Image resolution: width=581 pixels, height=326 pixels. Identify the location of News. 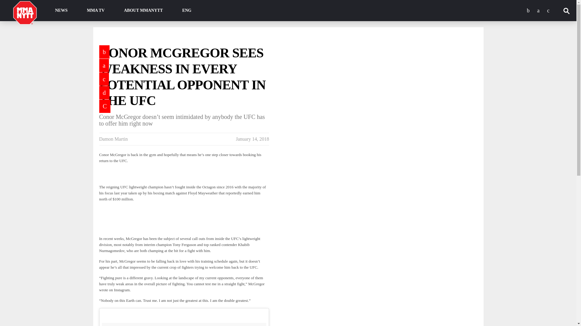
(61, 11).